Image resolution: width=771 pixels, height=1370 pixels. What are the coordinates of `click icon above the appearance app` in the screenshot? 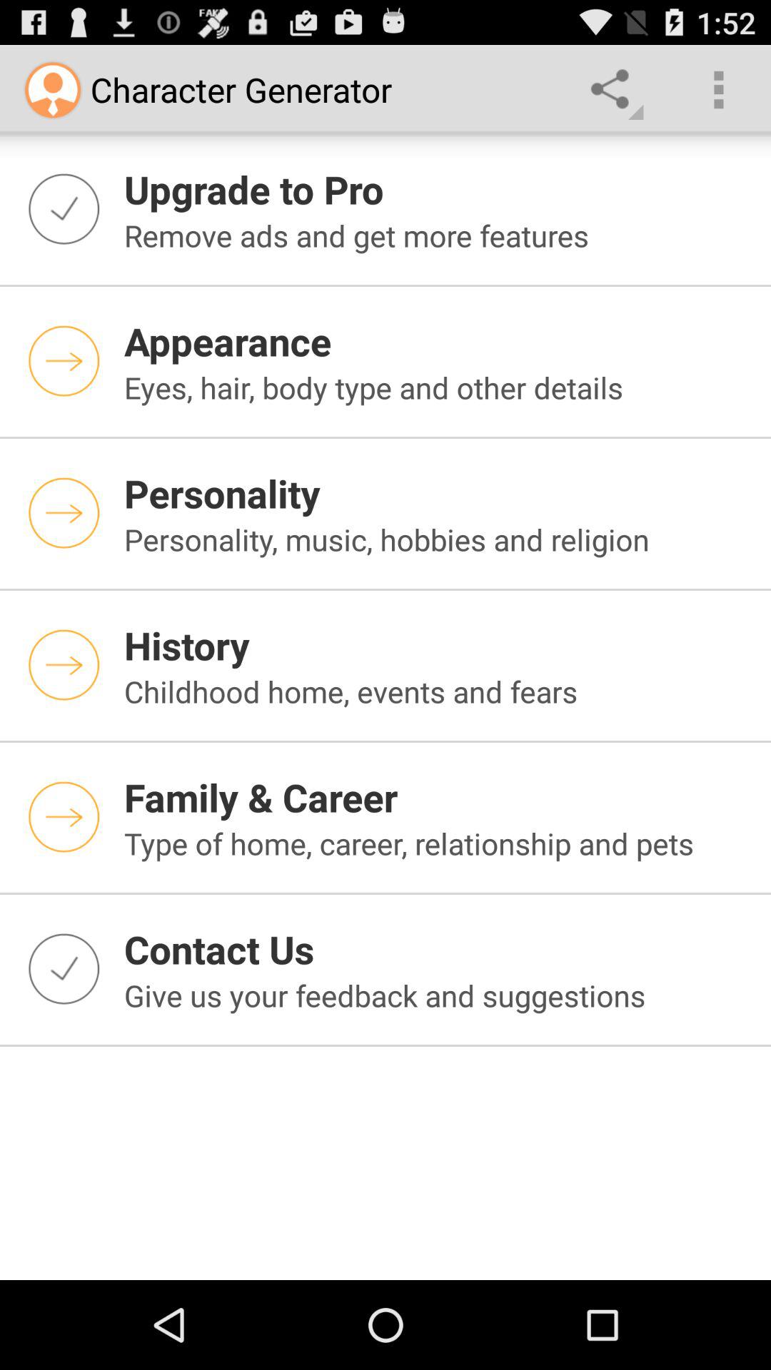 It's located at (439, 235).